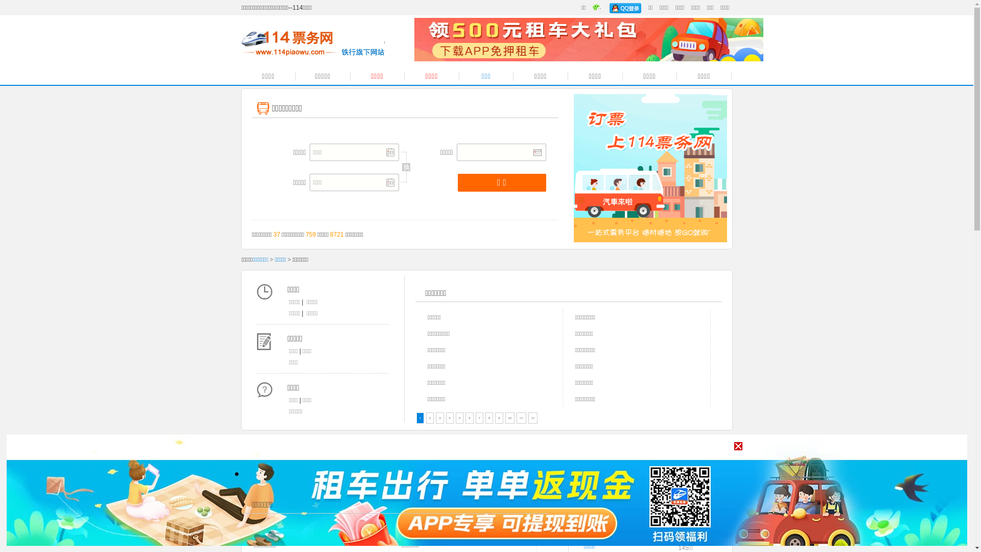  Describe the element at coordinates (460, 418) in the screenshot. I see `5` at that location.